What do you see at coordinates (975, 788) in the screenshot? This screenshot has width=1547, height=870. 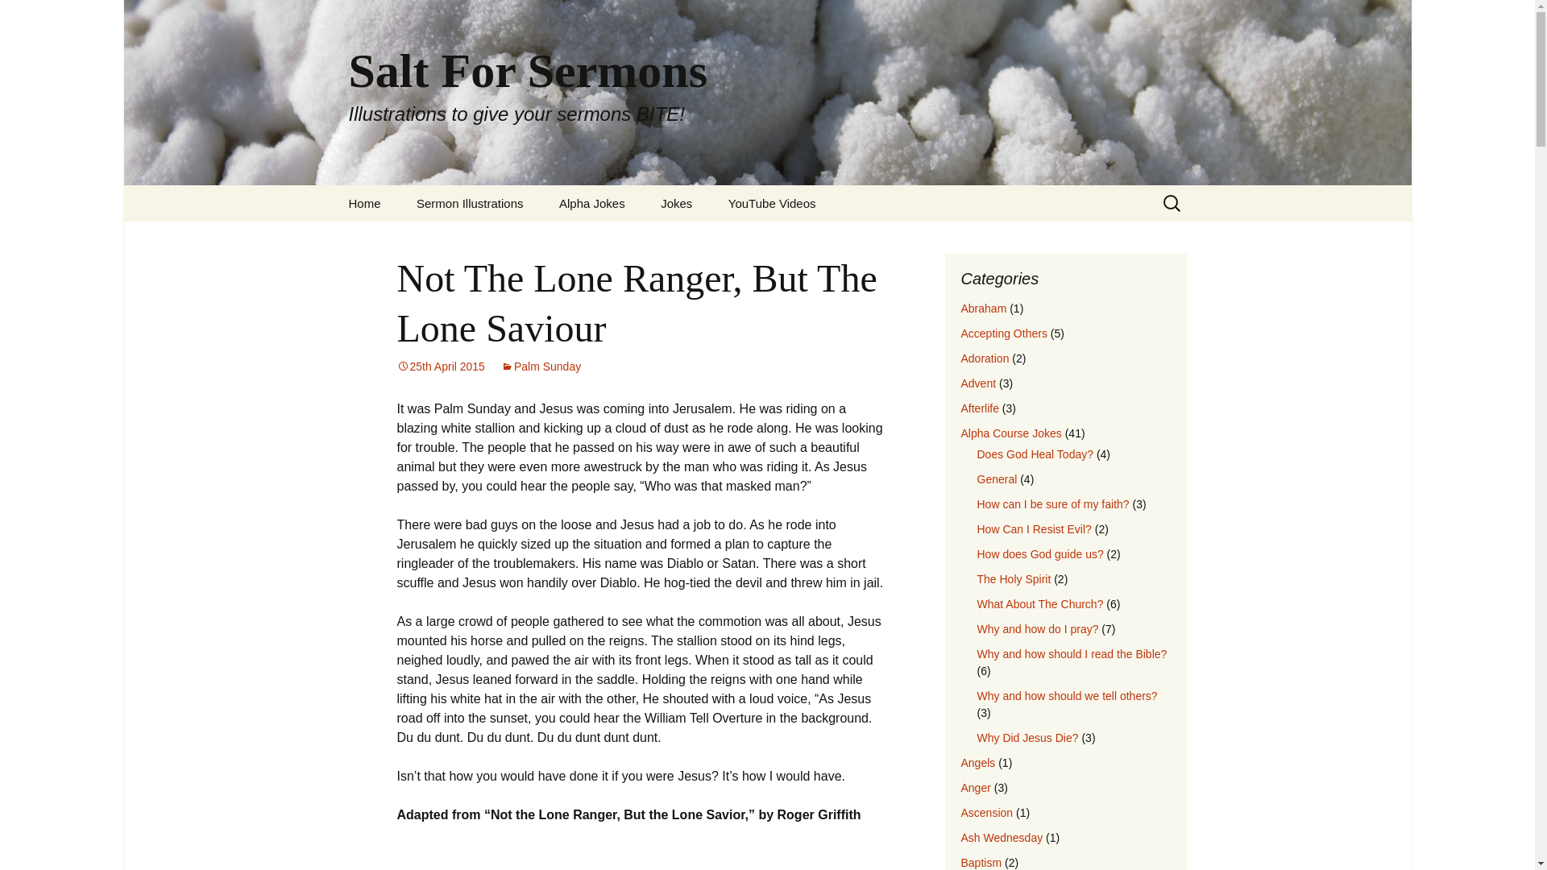 I see `Anger` at bounding box center [975, 788].